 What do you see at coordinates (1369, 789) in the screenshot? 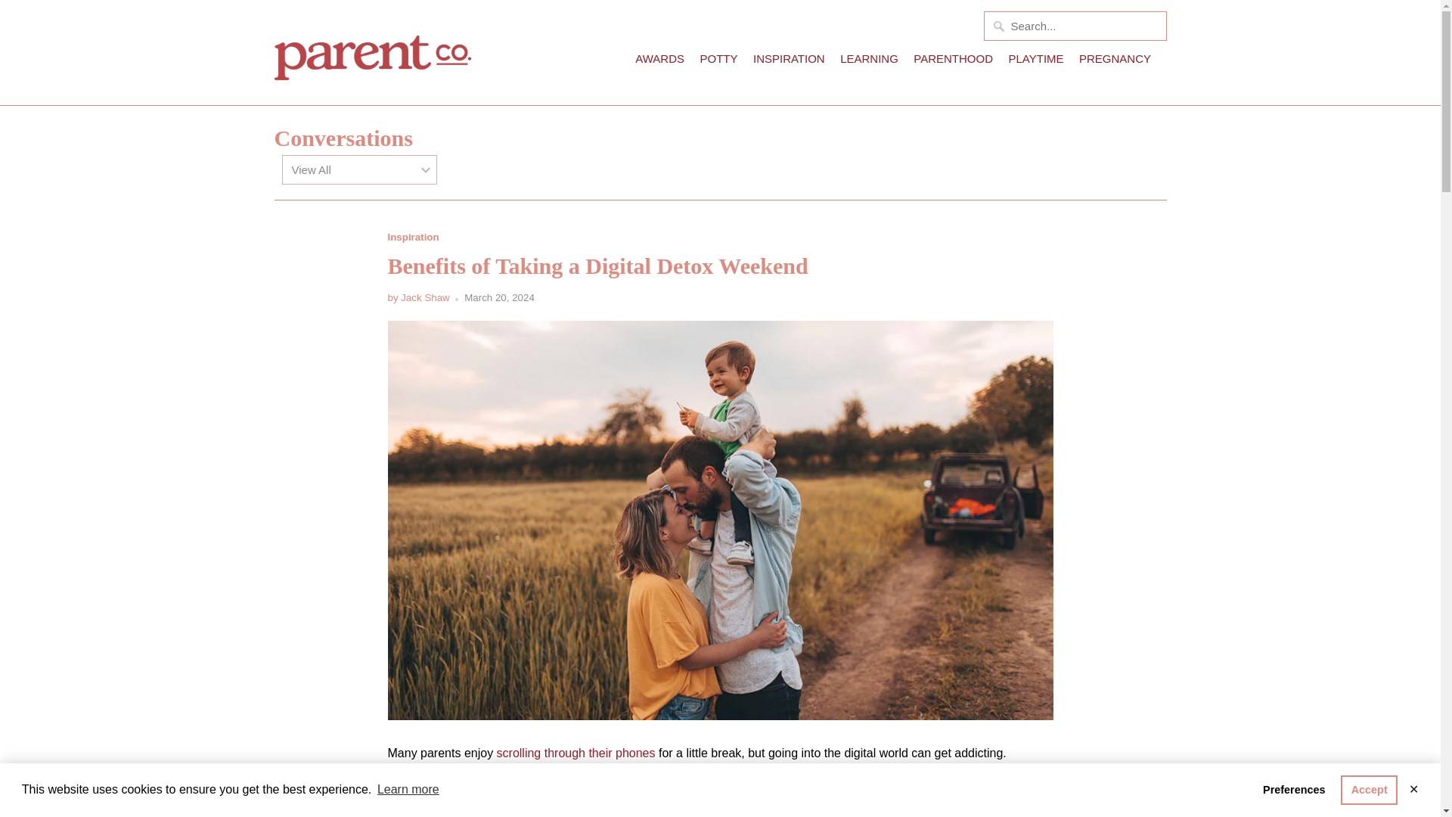
I see `Accept` at bounding box center [1369, 789].